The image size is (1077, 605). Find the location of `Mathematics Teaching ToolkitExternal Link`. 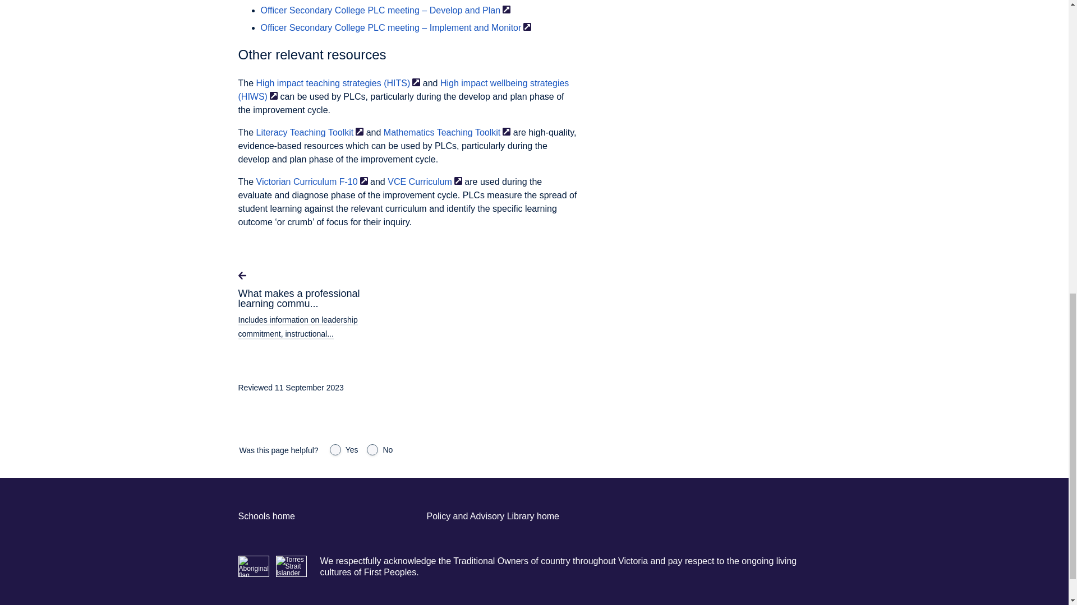

Mathematics Teaching ToolkitExternal Link is located at coordinates (447, 132).